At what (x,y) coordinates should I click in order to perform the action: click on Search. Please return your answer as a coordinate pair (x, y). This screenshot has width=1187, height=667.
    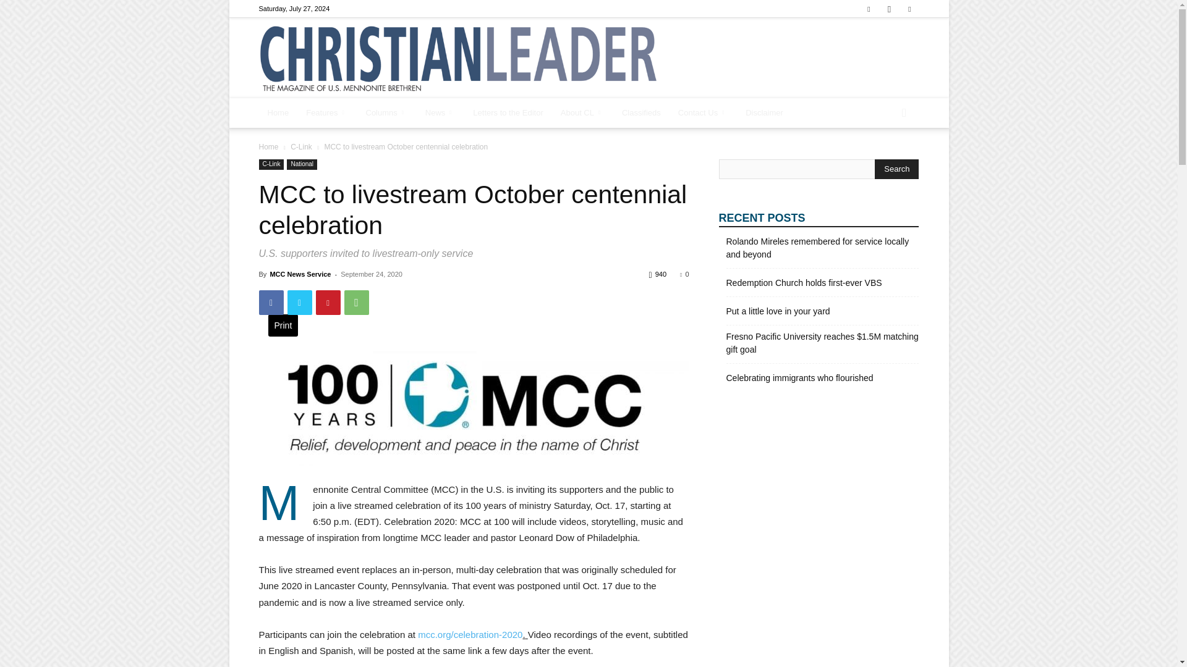
    Looking at the image, I should click on (896, 169).